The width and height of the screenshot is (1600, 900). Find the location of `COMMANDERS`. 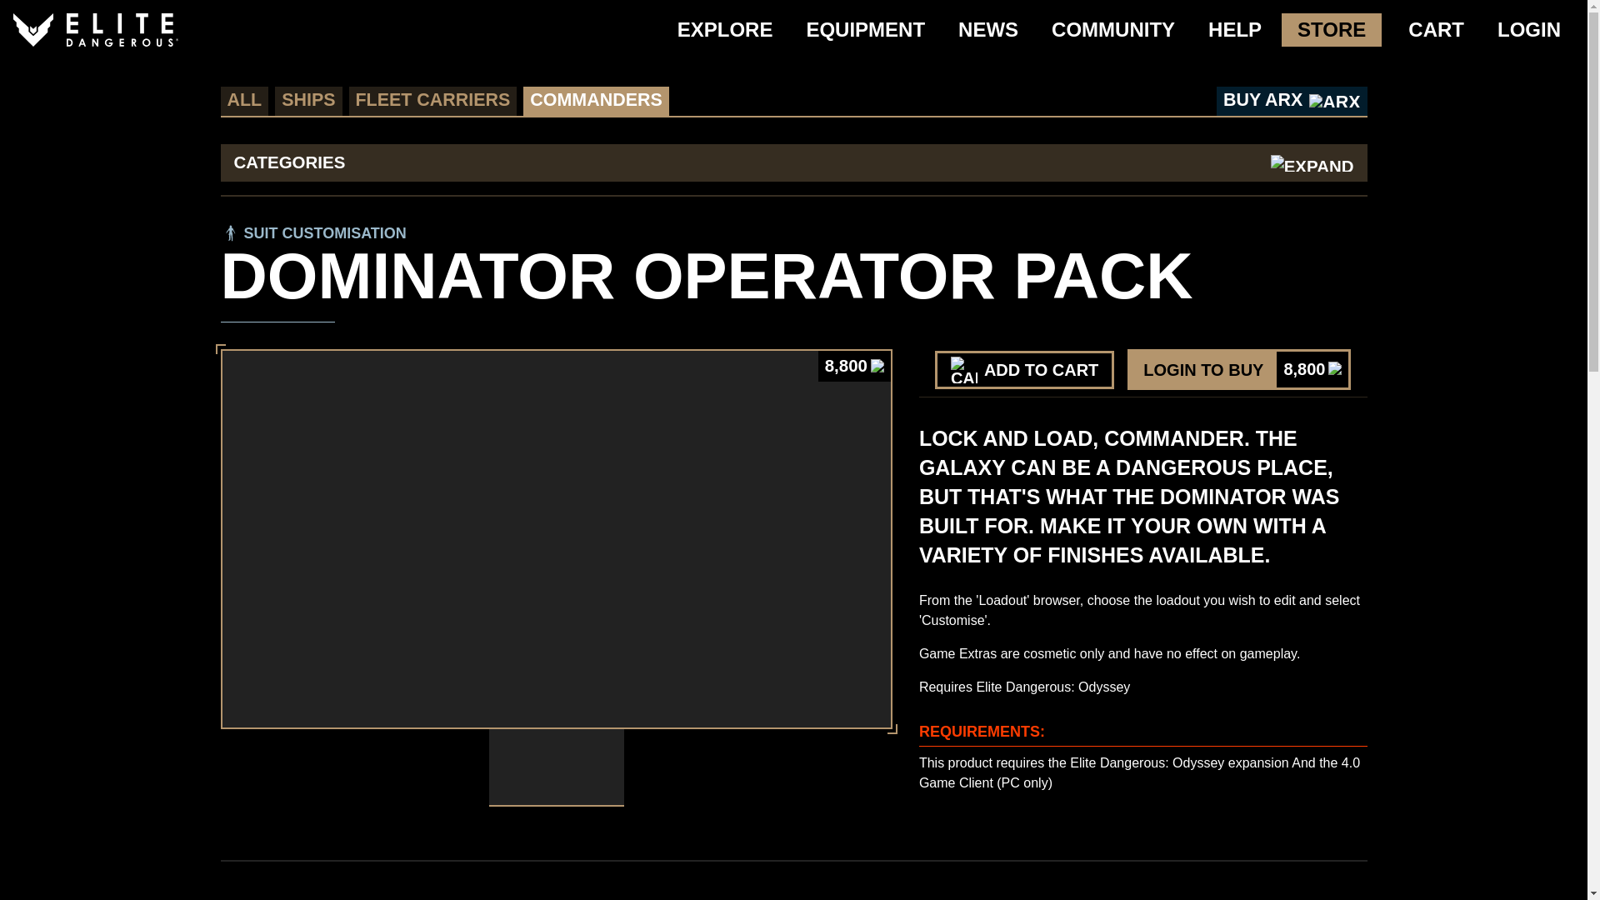

COMMANDERS is located at coordinates (1332, 30).